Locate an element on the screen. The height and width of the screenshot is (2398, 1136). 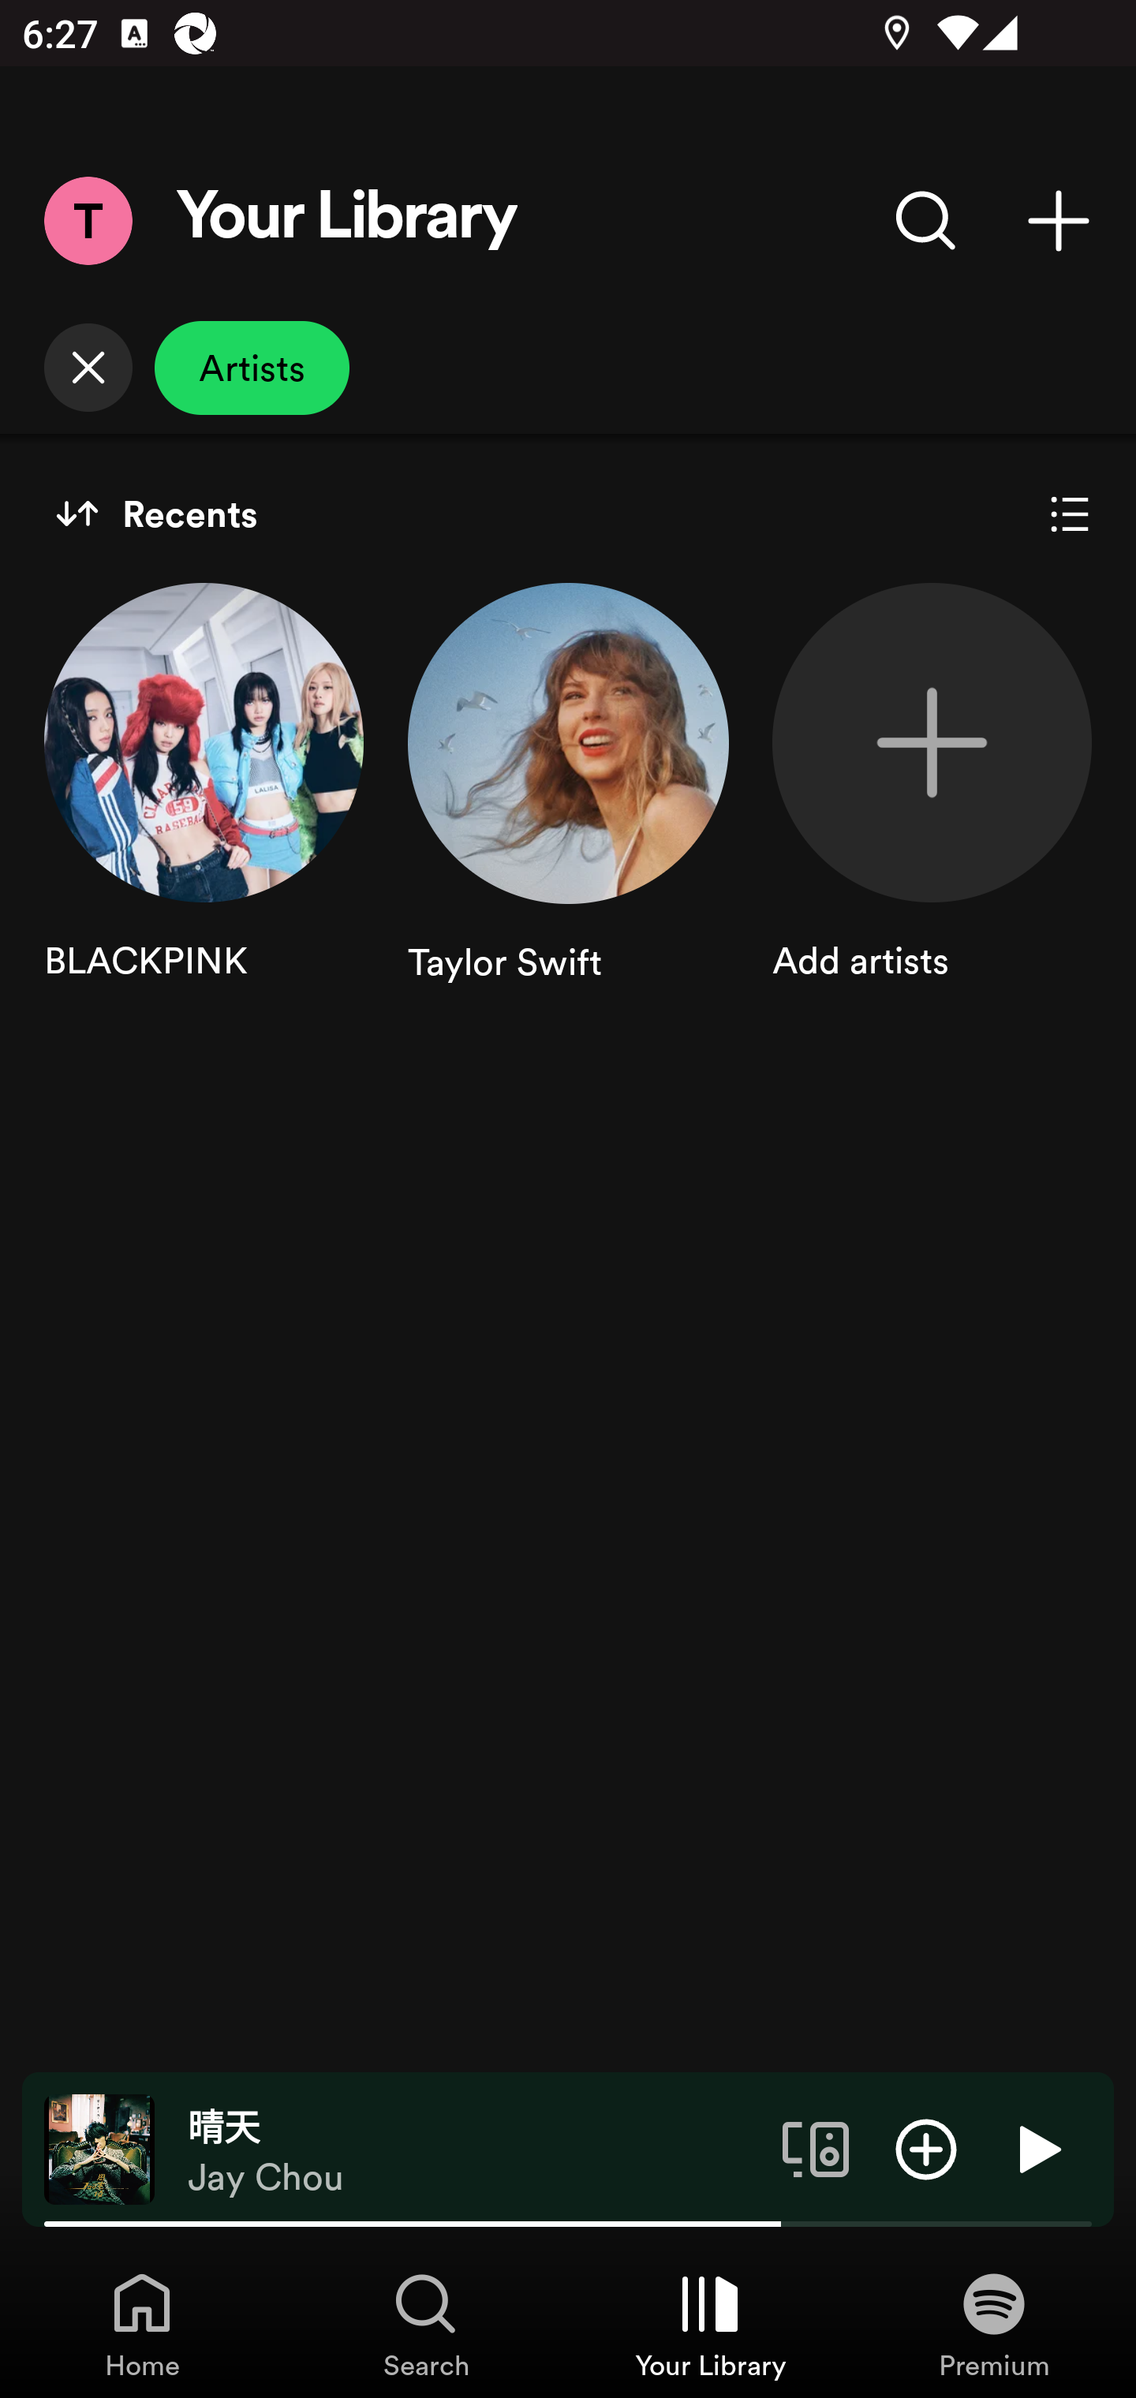
Taylor Swift,  Taylor Swift is located at coordinates (568, 812).